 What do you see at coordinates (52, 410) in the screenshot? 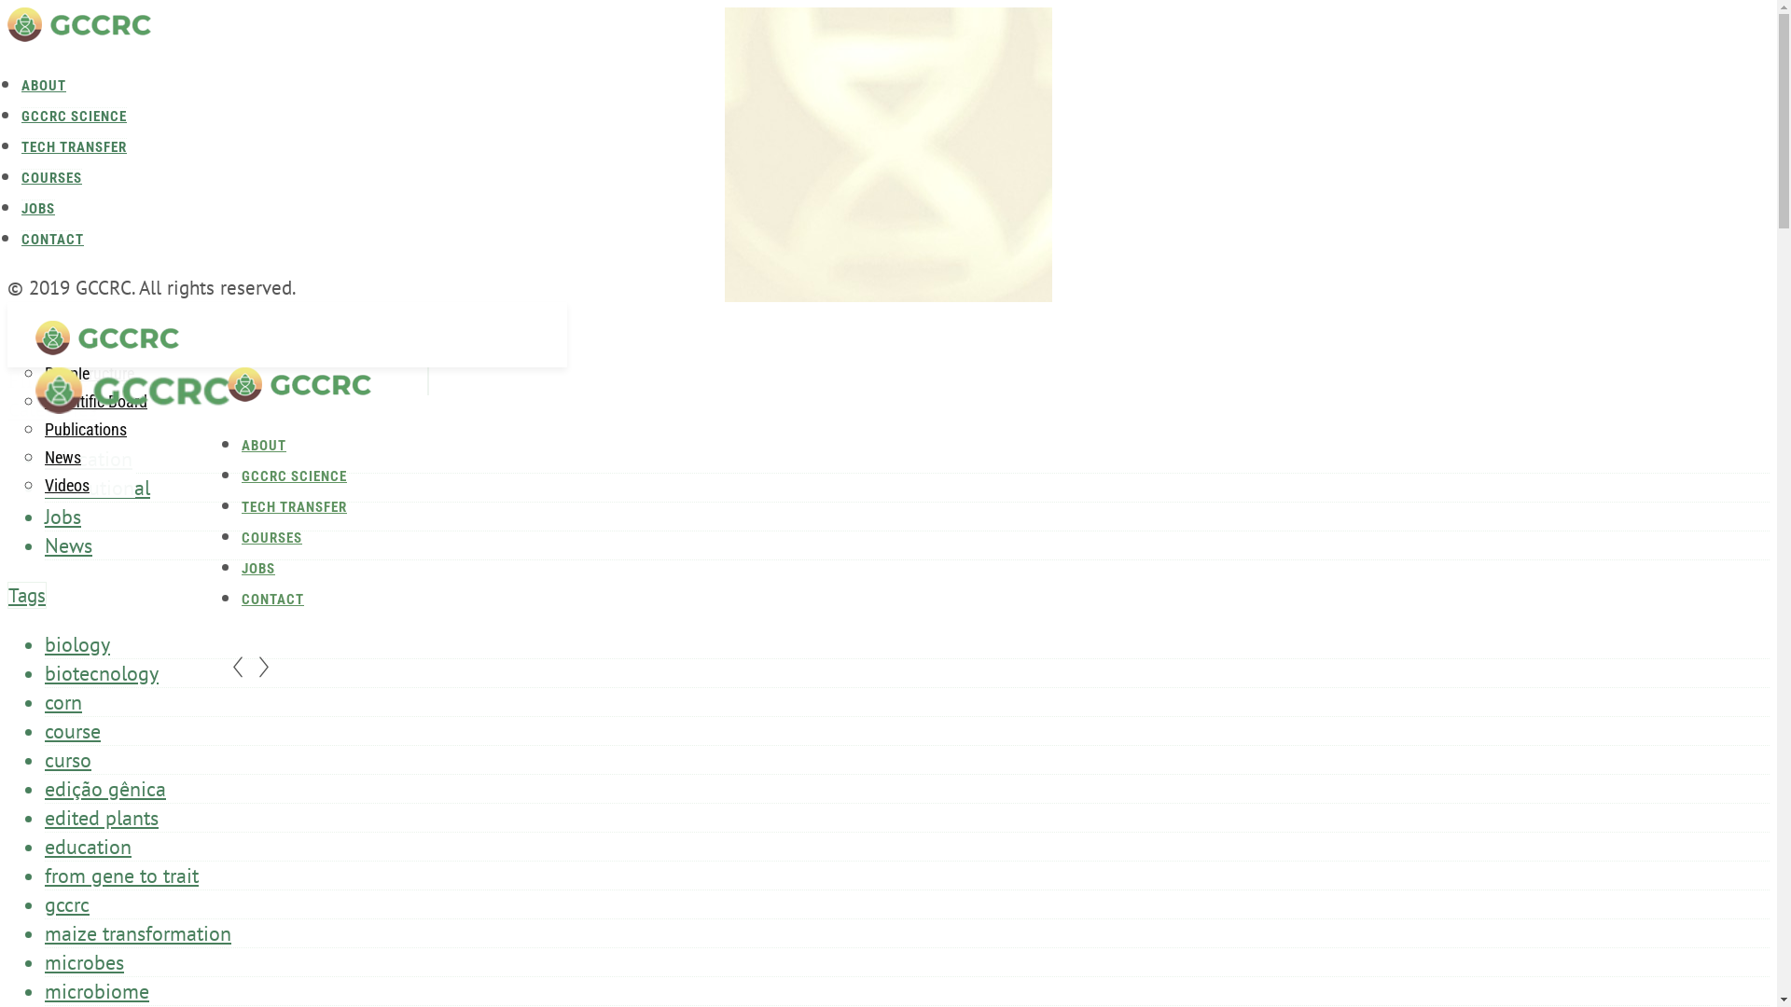
I see `Categories` at bounding box center [52, 410].